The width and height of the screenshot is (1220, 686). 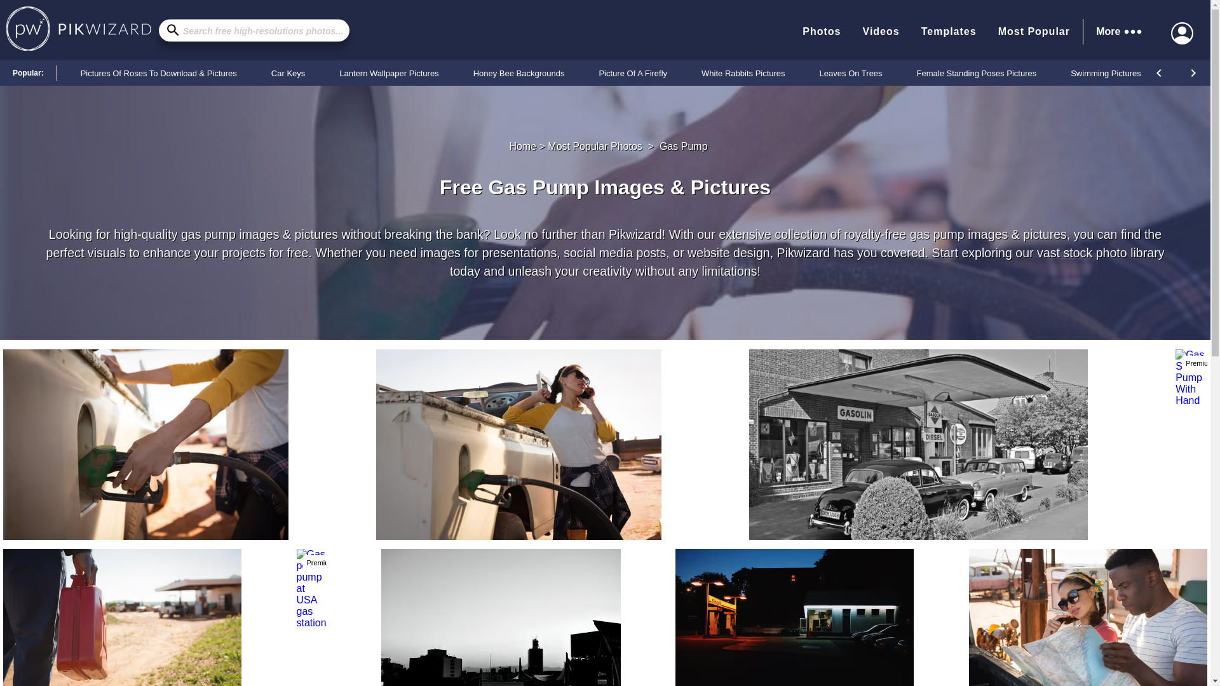 What do you see at coordinates (388, 72) in the screenshot?
I see `Lantern Wallpaper Pictures` at bounding box center [388, 72].